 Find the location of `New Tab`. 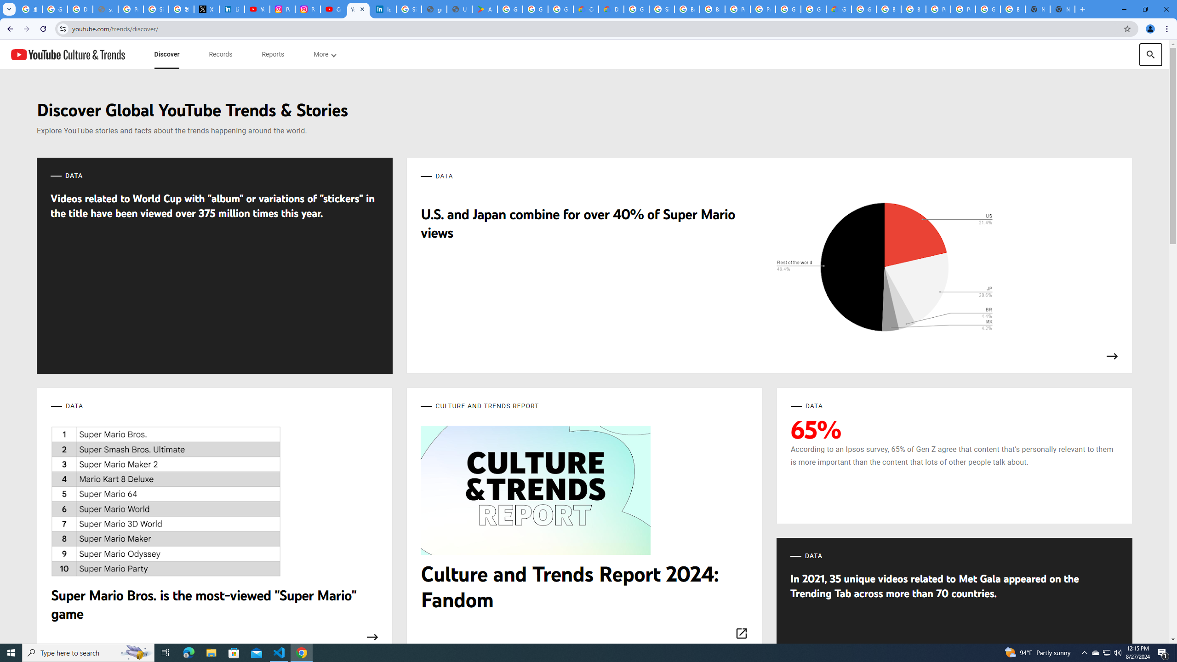

New Tab is located at coordinates (1063, 9).